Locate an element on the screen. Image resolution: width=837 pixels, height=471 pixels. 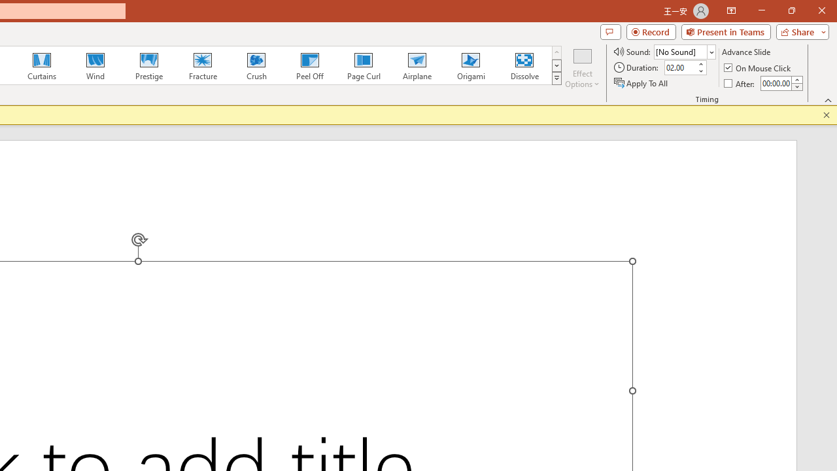
Effect Options is located at coordinates (582, 67).